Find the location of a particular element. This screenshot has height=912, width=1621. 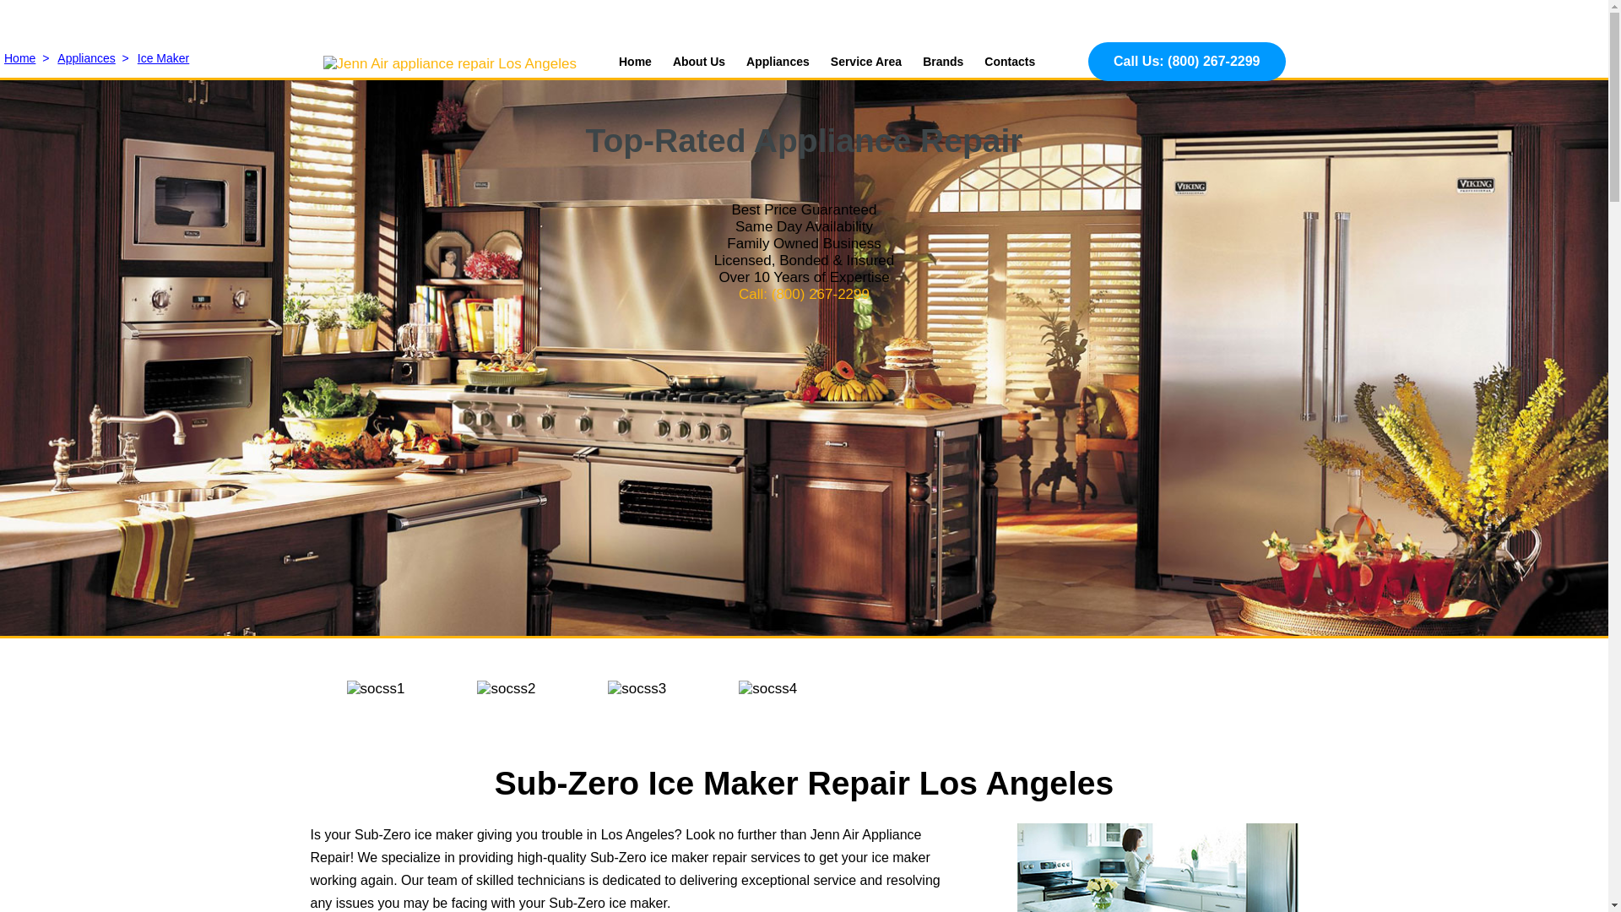

Brands is located at coordinates (942, 61).